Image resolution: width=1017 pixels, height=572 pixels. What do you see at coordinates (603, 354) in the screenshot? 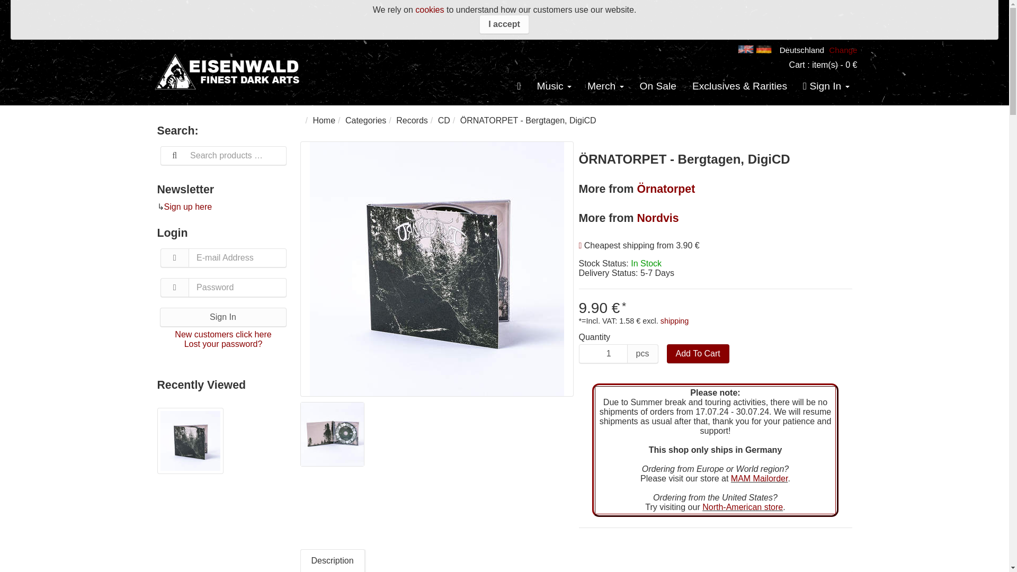
I see `1` at bounding box center [603, 354].